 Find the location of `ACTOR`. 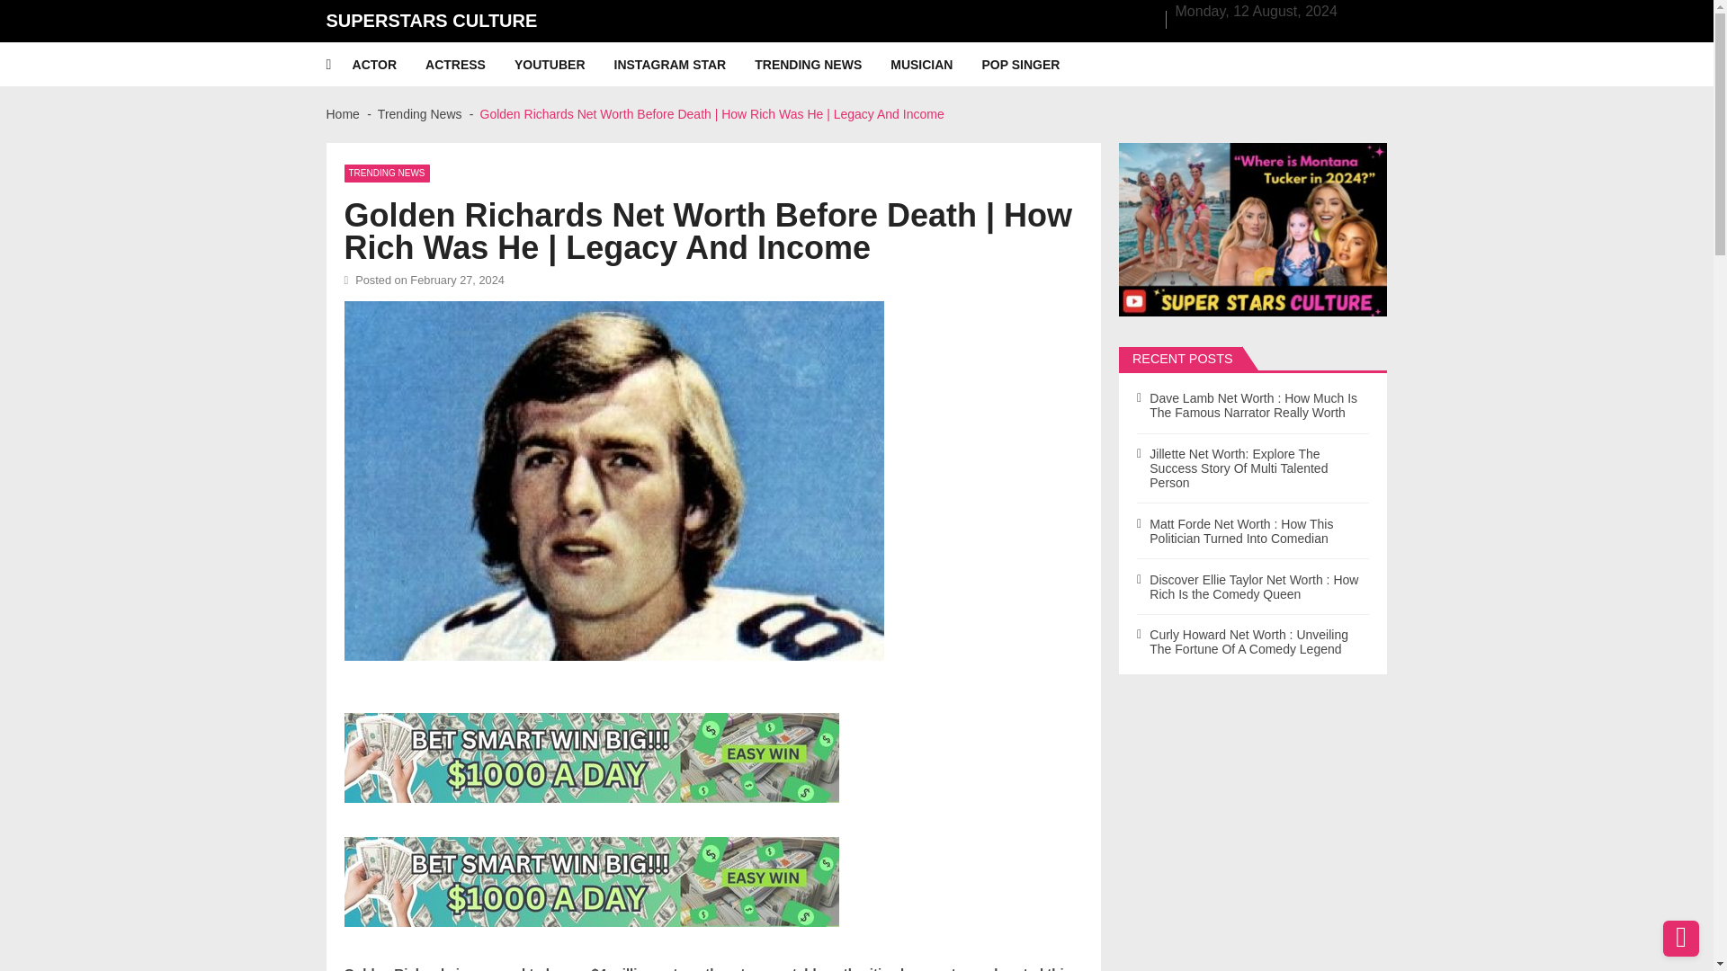

ACTOR is located at coordinates (389, 65).